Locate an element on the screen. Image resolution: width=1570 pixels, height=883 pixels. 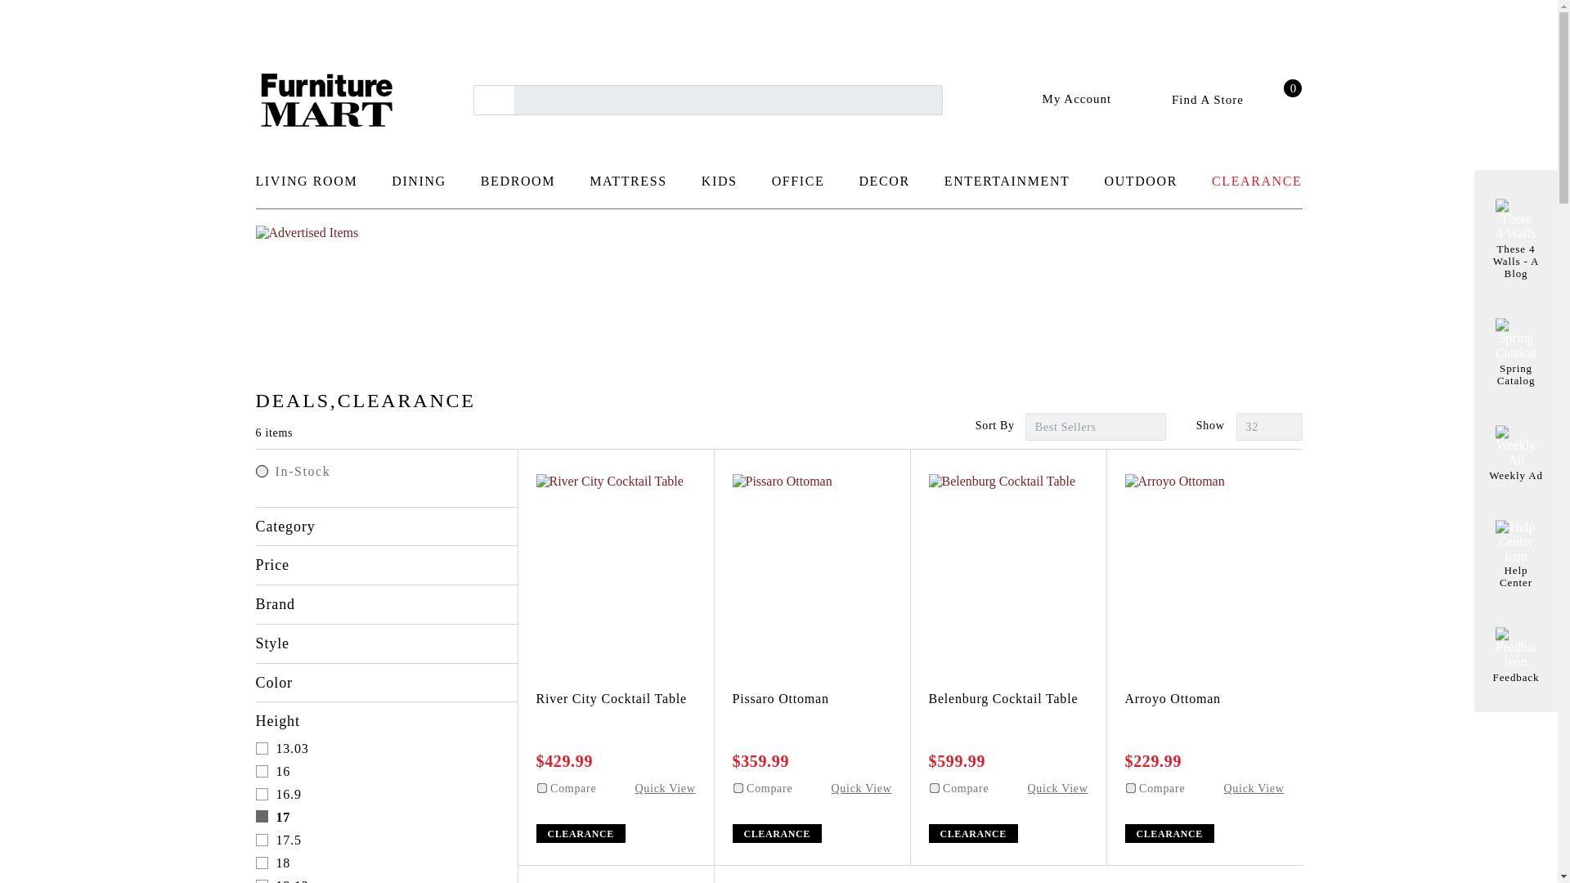
DINING is located at coordinates (419, 187).